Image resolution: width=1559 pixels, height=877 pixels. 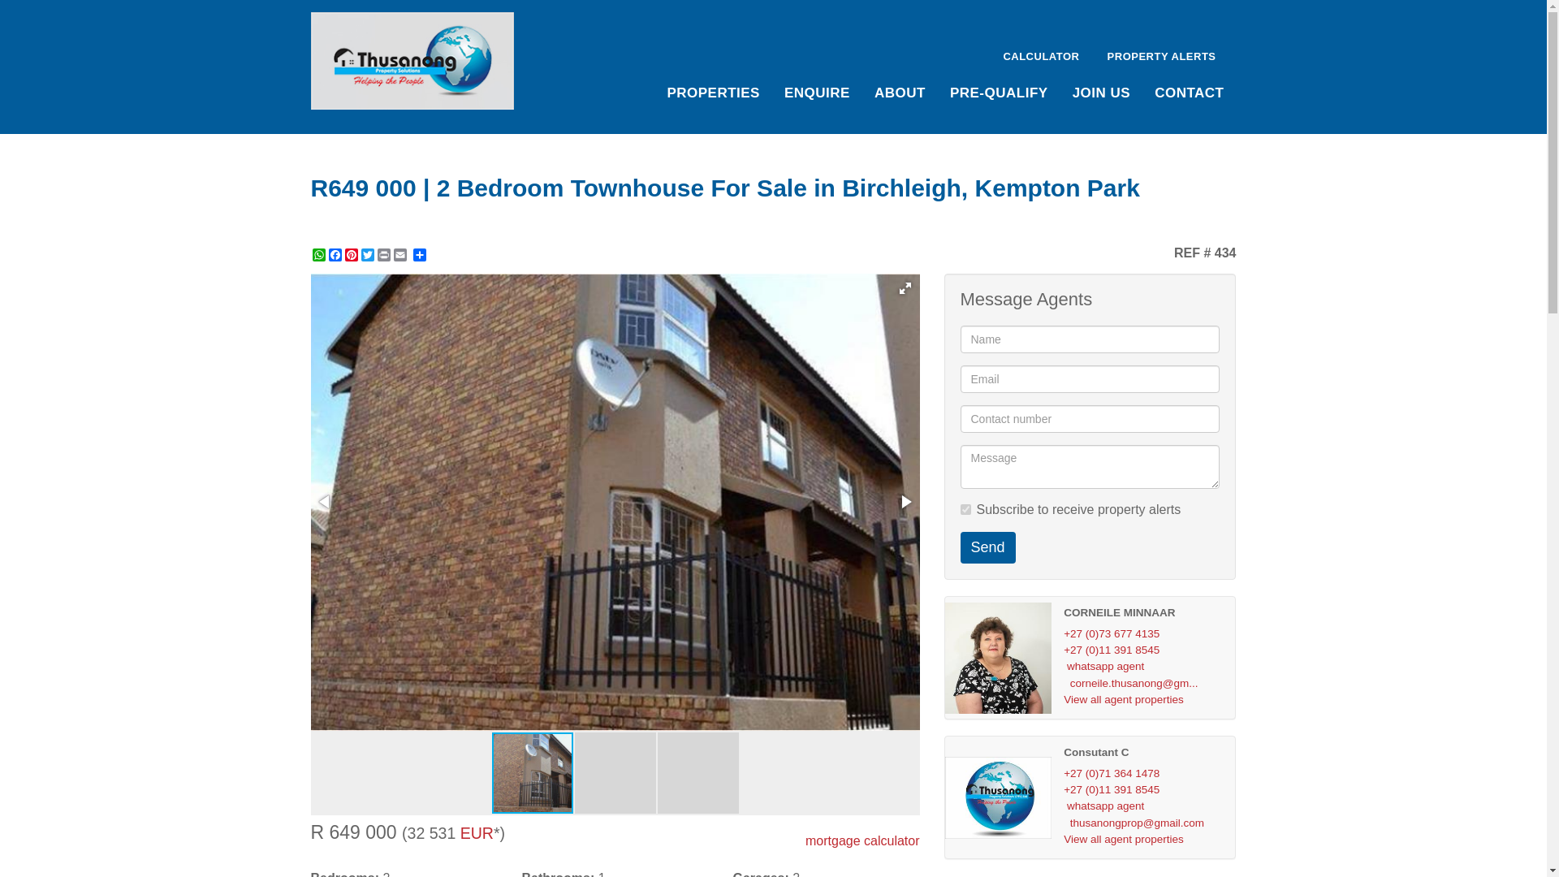 What do you see at coordinates (1101, 91) in the screenshot?
I see `JOIN US` at bounding box center [1101, 91].